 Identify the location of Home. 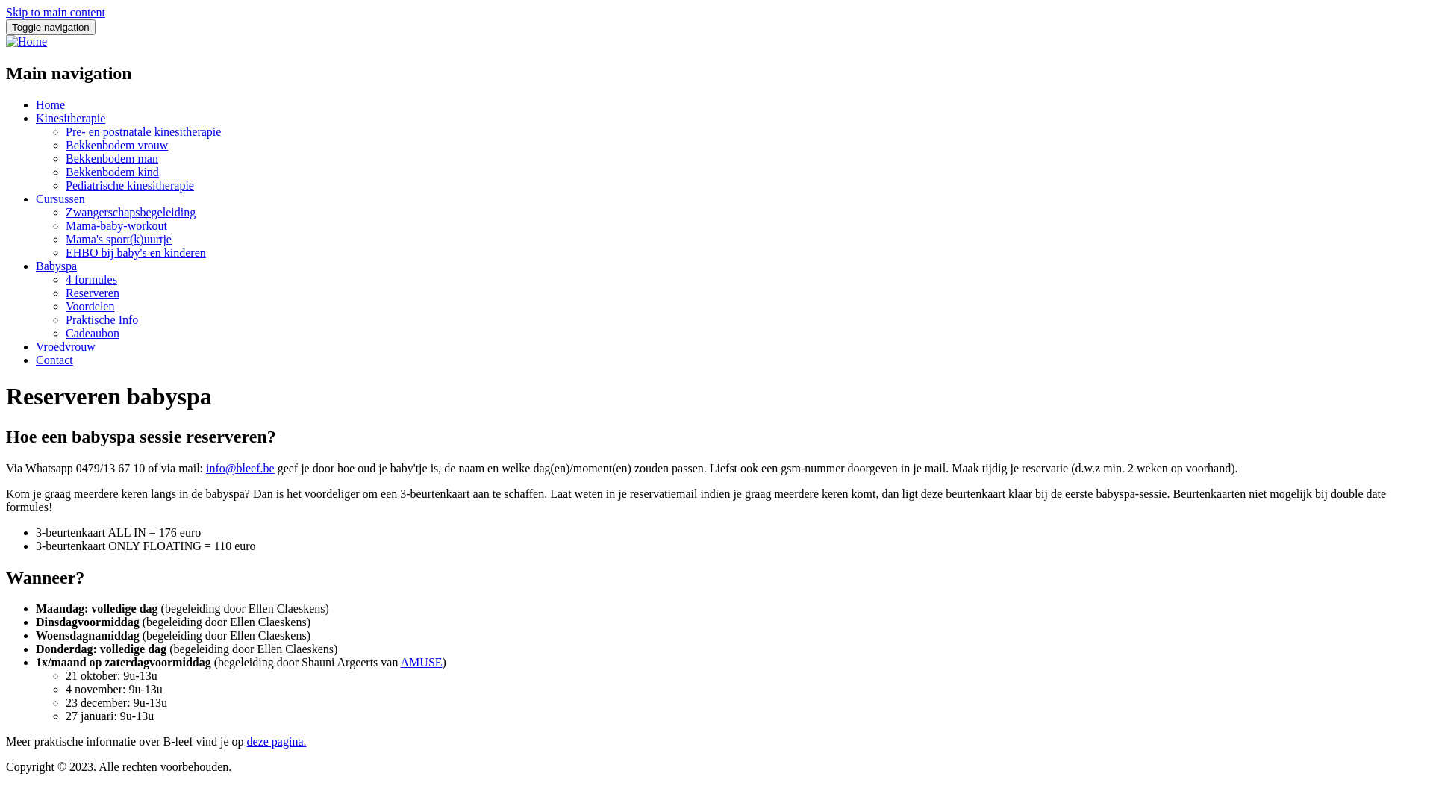
(27, 42).